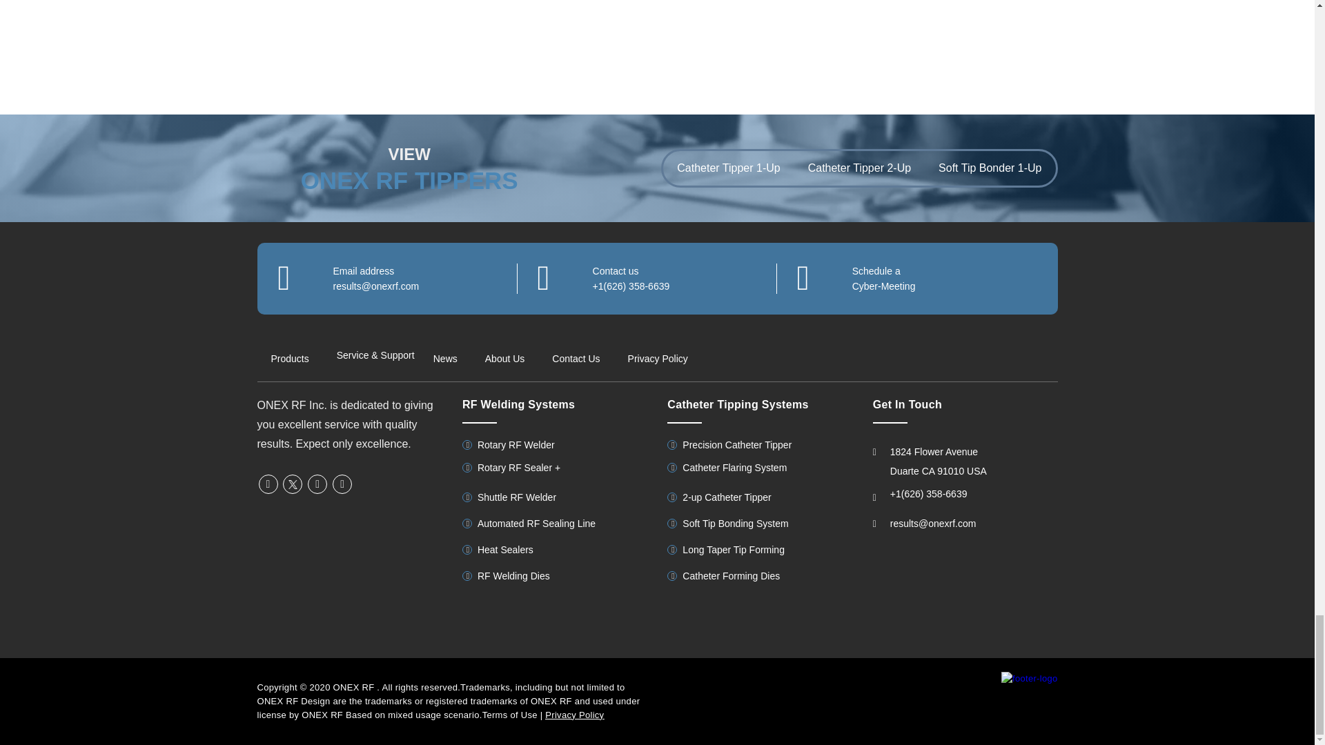 The image size is (1325, 745). I want to click on footer-logo, so click(1030, 677).